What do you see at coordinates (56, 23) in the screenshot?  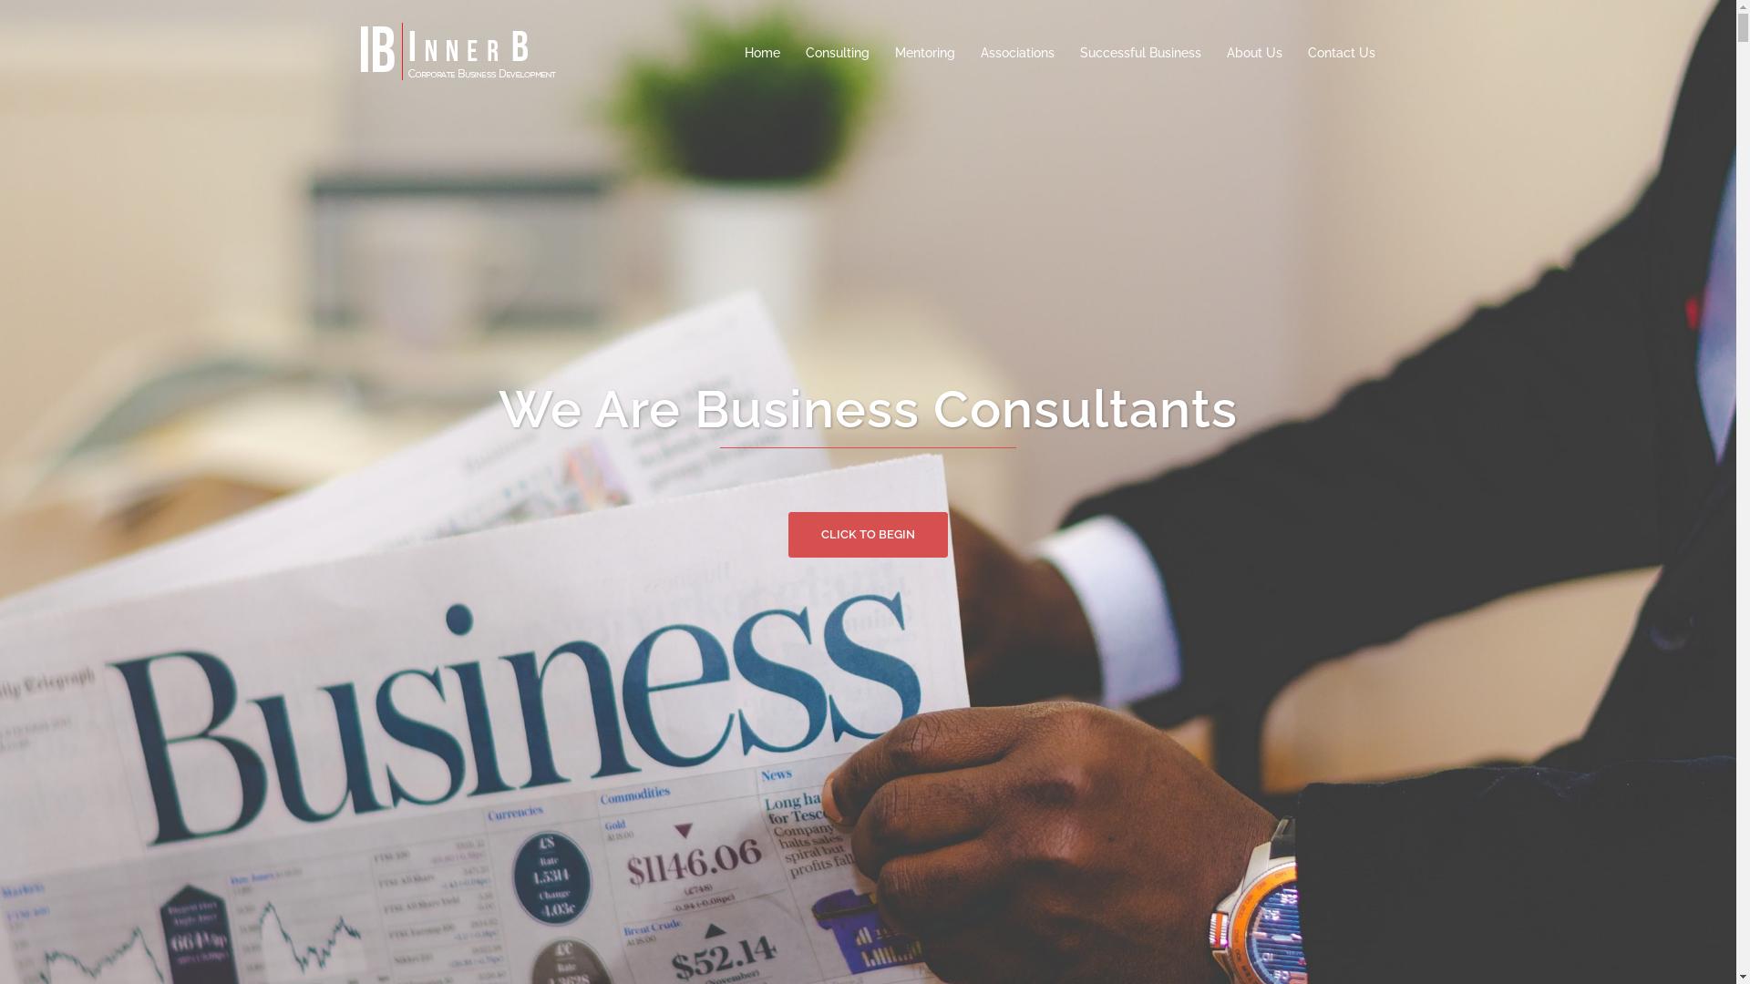 I see `Search` at bounding box center [56, 23].